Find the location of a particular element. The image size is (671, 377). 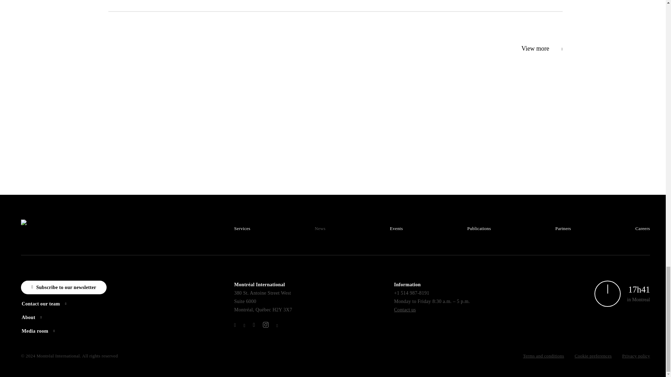

Twitter is located at coordinates (244, 325).